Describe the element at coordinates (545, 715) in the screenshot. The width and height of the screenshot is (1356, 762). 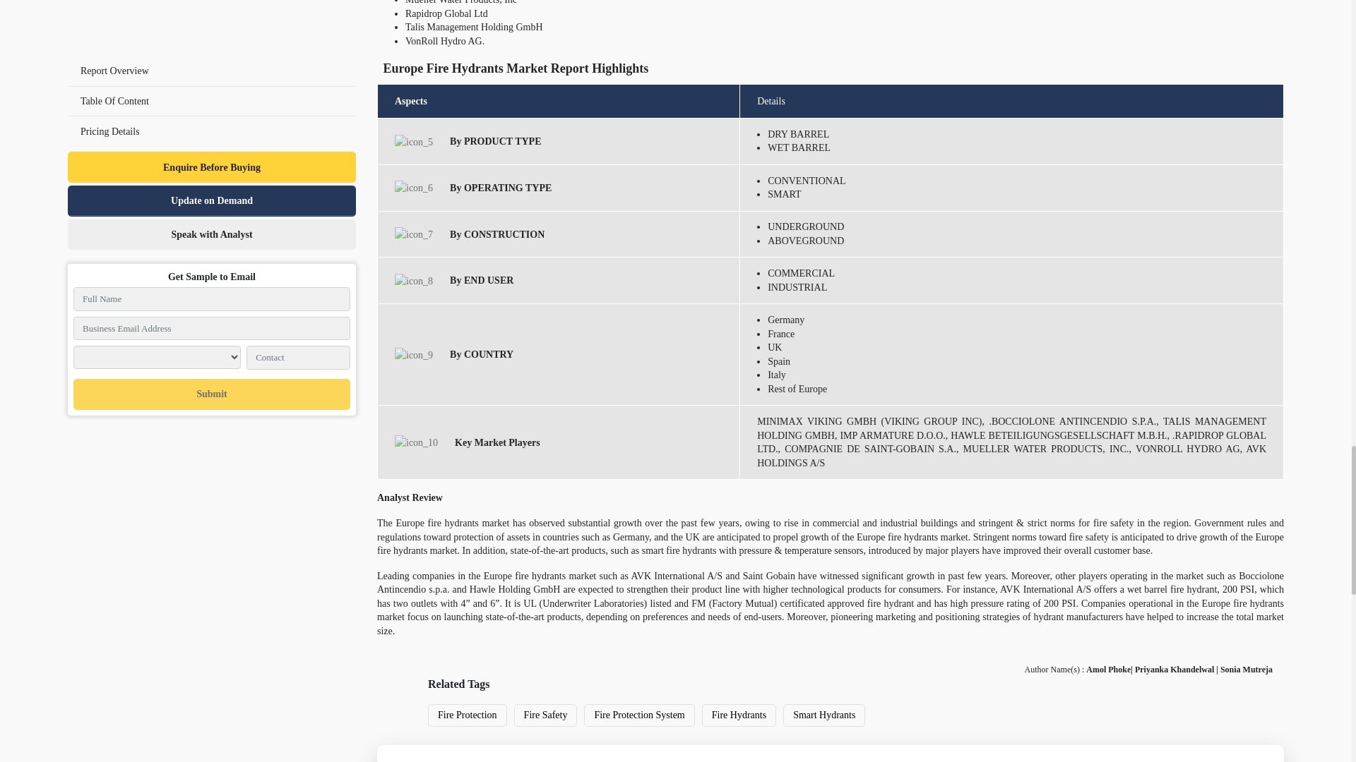
I see `Fire Safety` at that location.